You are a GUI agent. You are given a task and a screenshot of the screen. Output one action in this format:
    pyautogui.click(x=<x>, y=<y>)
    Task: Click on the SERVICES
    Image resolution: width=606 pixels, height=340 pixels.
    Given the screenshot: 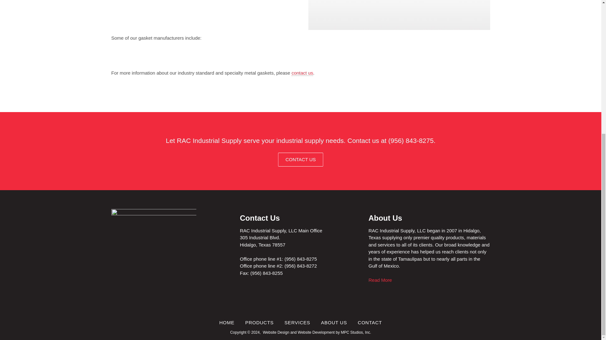 What is the action you would take?
    pyautogui.click(x=297, y=322)
    